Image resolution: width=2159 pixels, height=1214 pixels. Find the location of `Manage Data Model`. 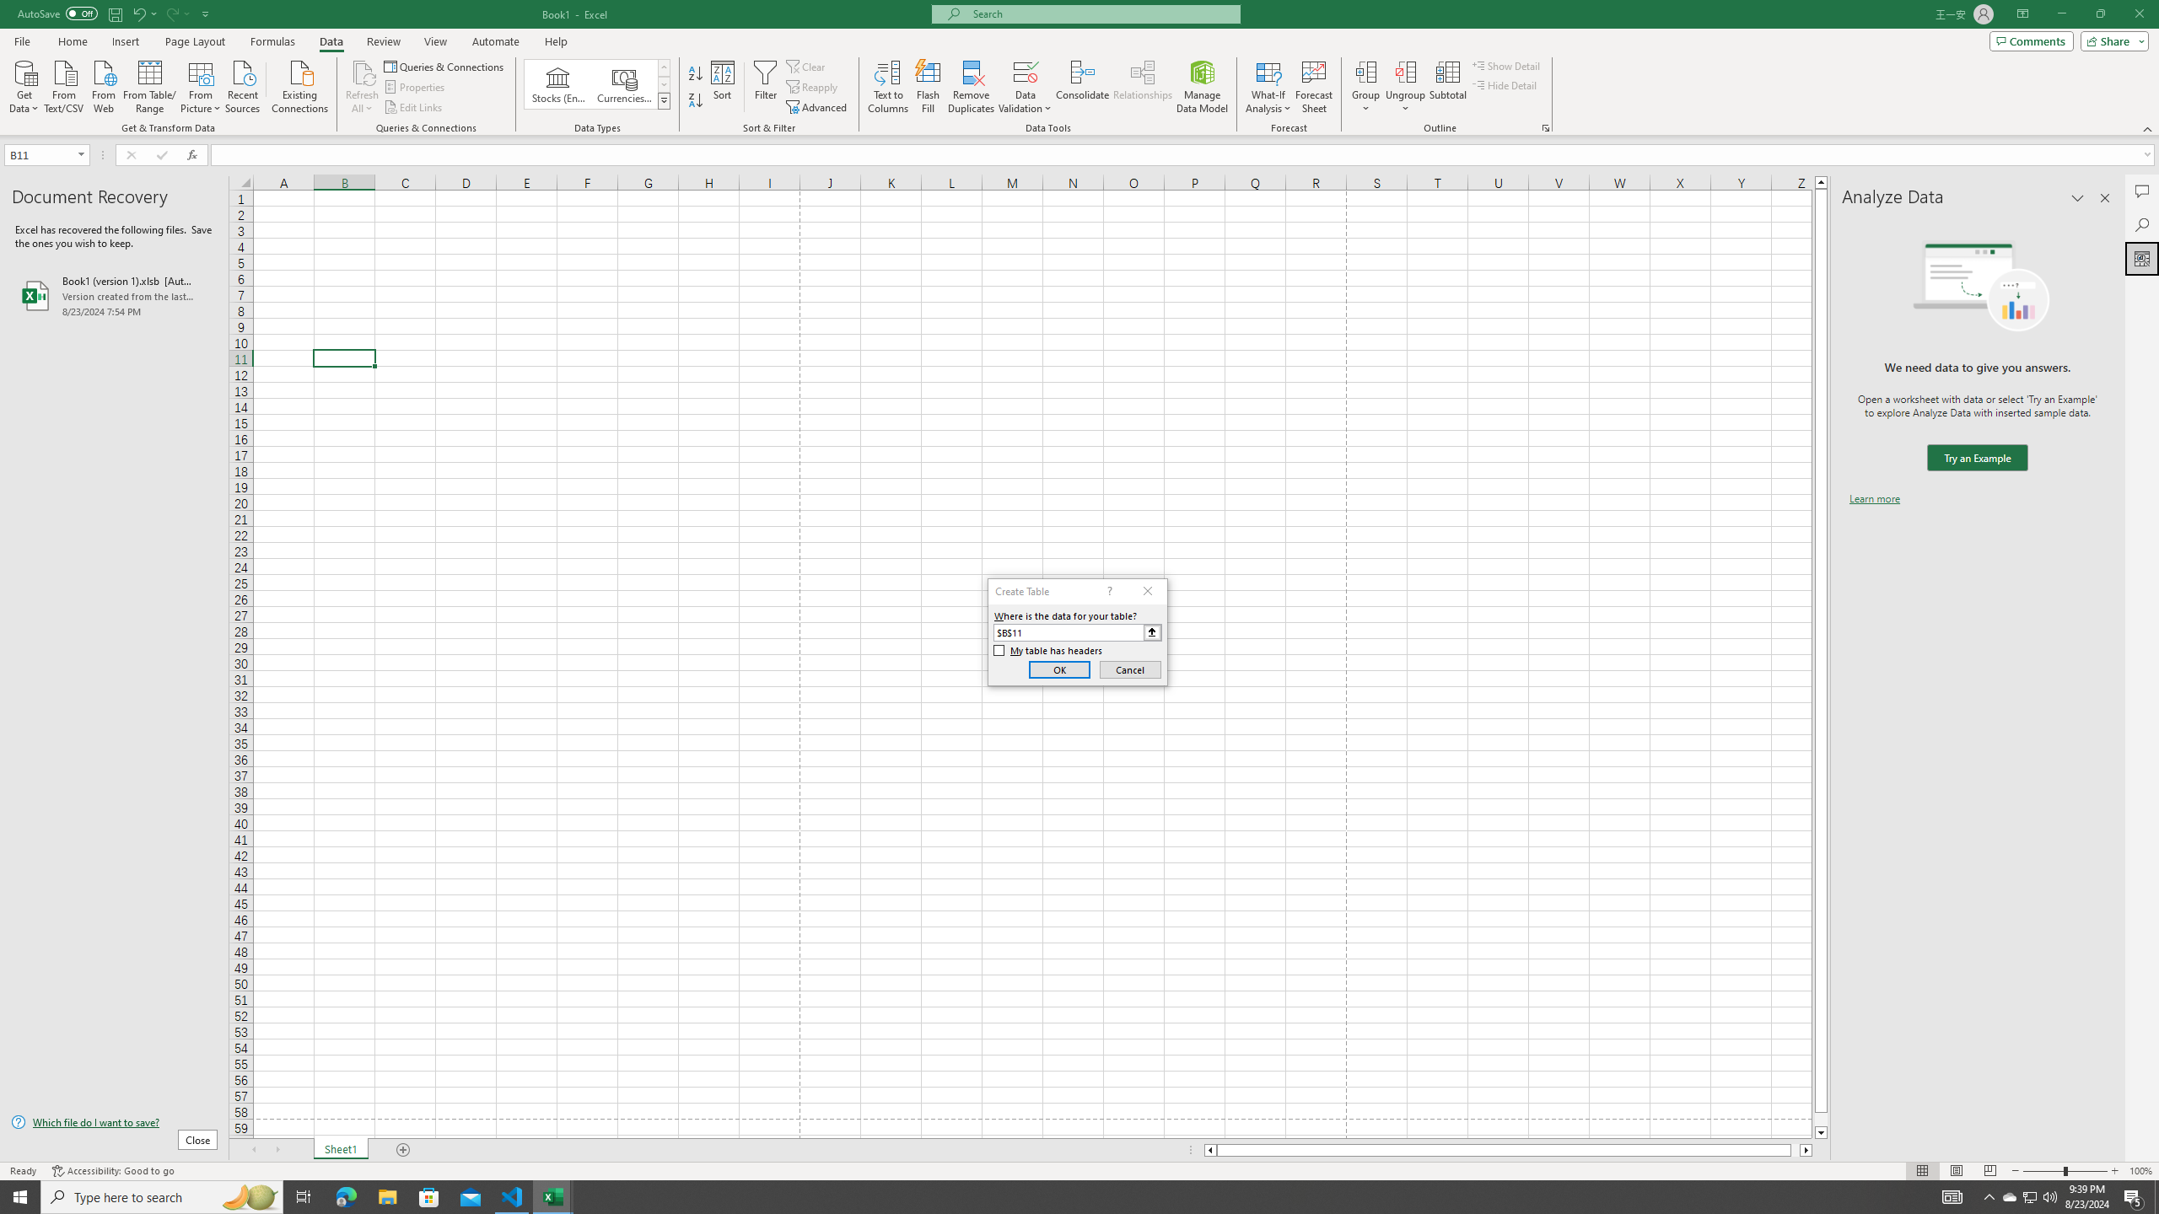

Manage Data Model is located at coordinates (1203, 87).